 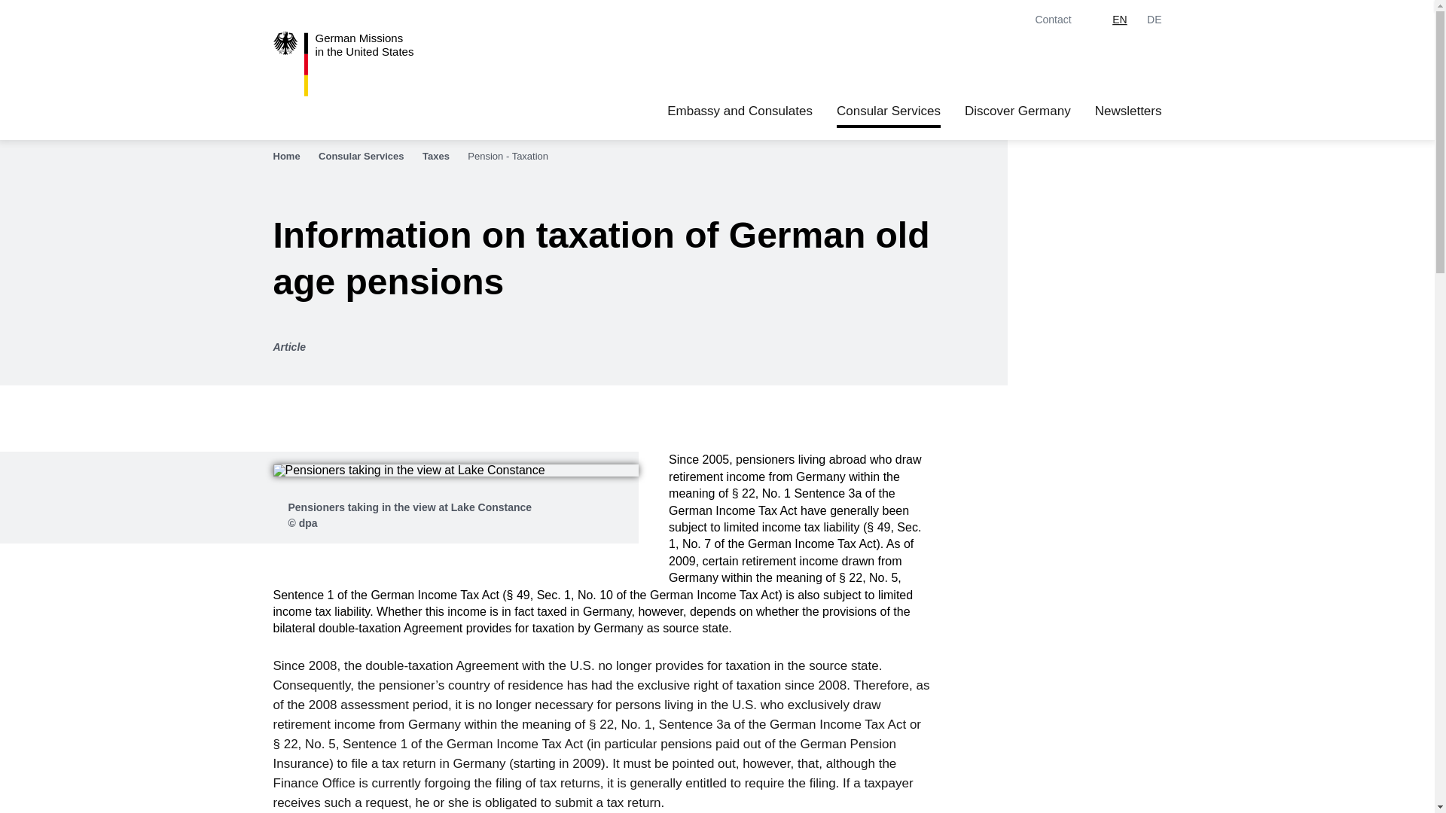 I want to click on Taxes, so click(x=443, y=157).